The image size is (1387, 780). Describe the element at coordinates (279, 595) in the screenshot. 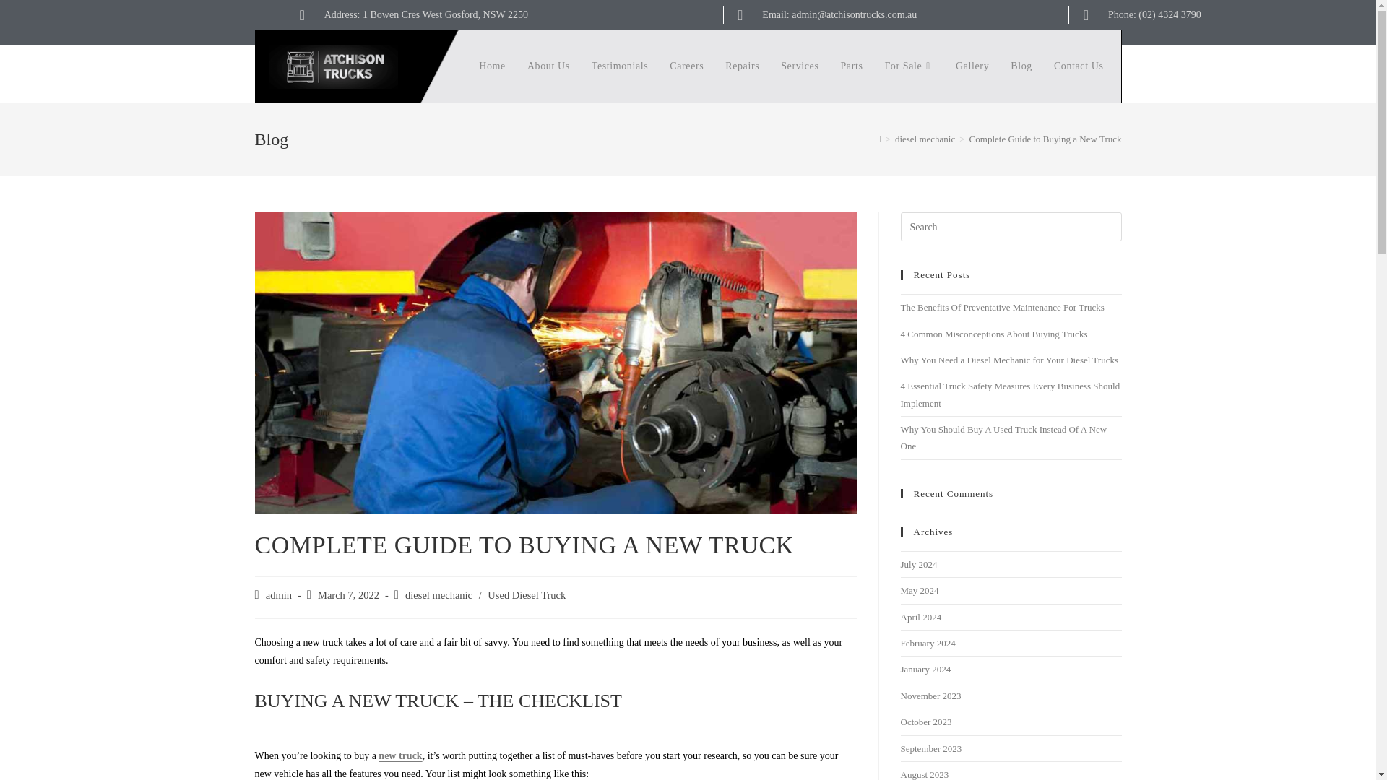

I see `Posts by admin` at that location.